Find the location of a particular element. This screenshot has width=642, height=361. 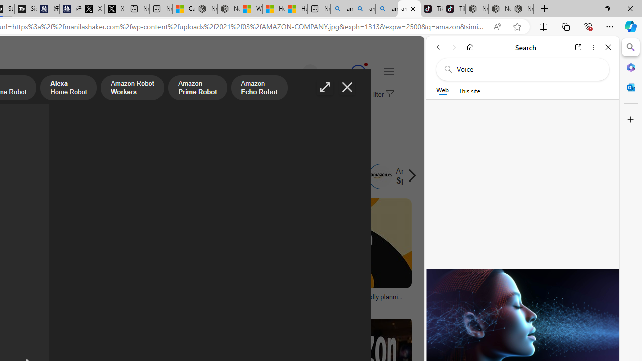

Full screen is located at coordinates (325, 87).